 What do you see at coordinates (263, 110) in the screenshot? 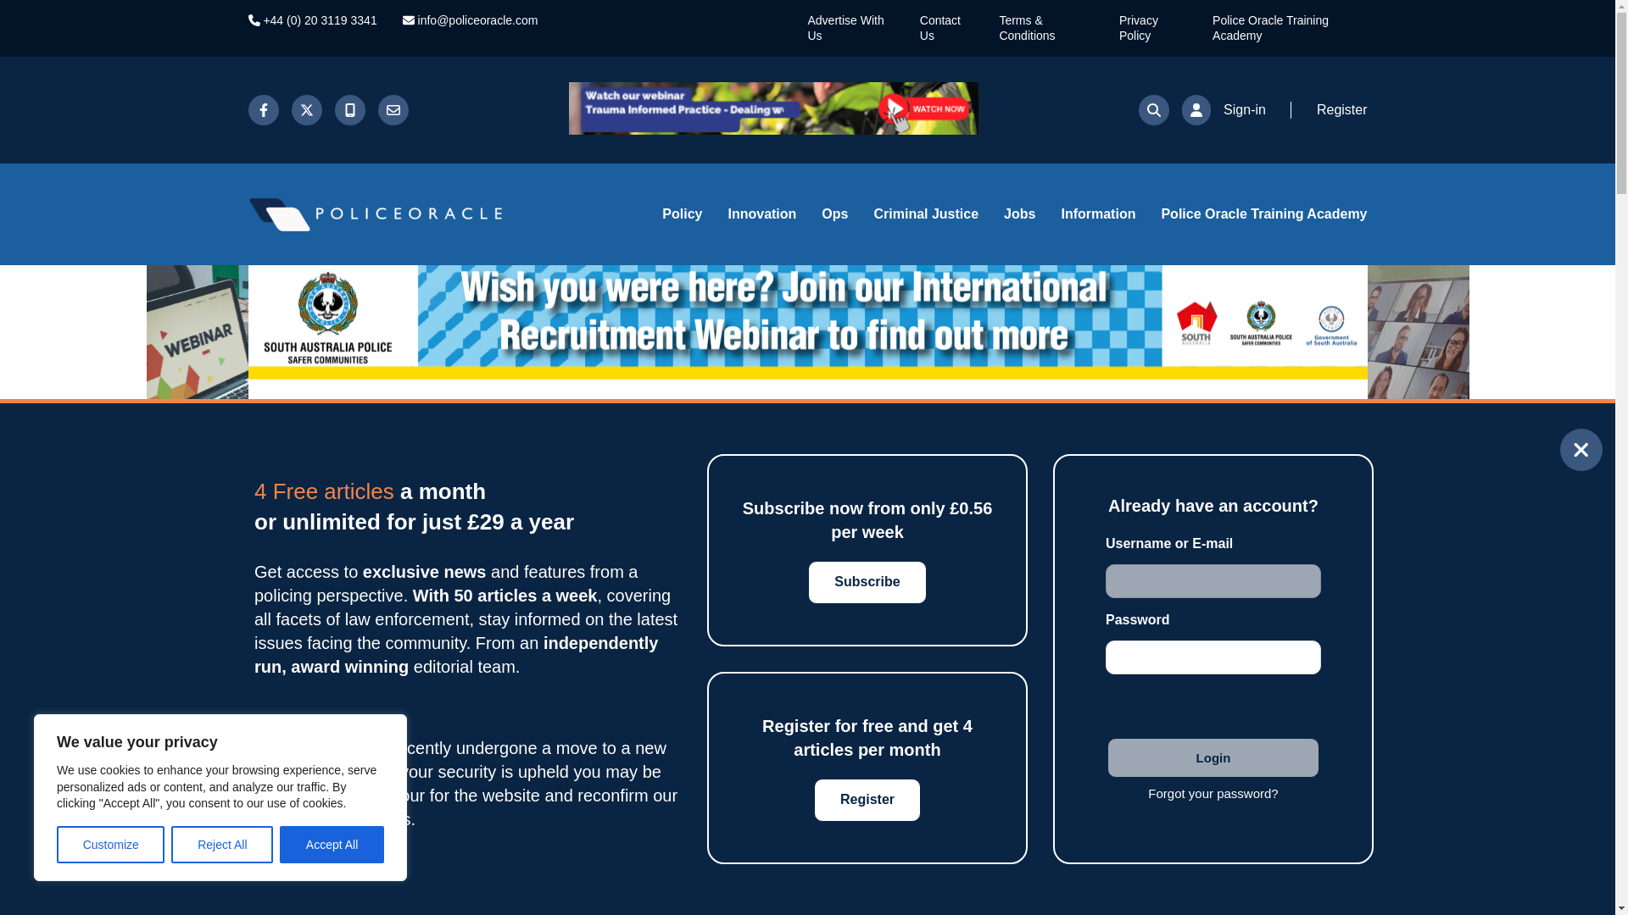
I see `Facebook` at bounding box center [263, 110].